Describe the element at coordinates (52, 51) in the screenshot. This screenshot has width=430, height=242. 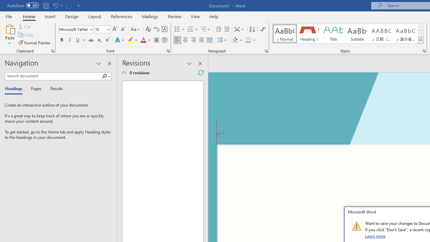
I see `Office Clipboard...` at that location.